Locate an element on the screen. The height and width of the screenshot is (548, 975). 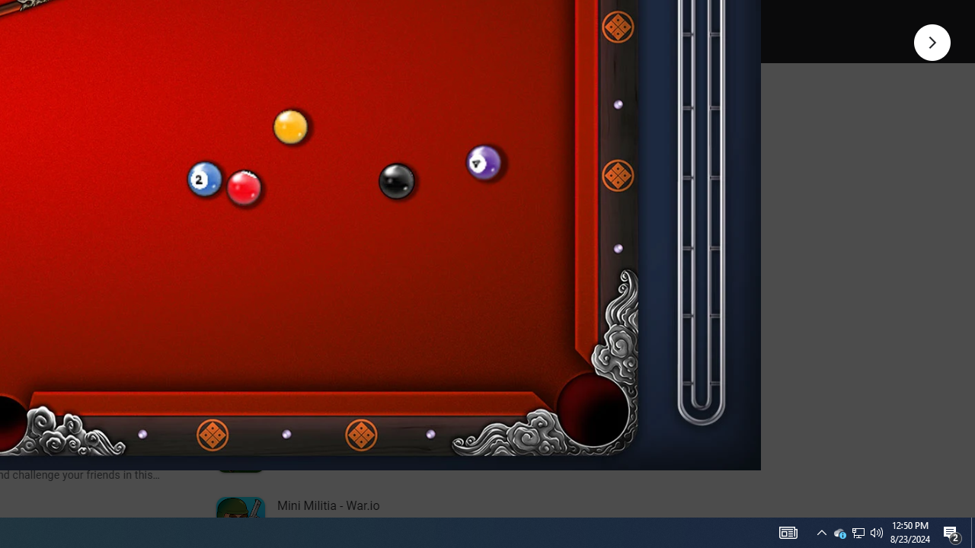
Scroll Next is located at coordinates (161, 207).